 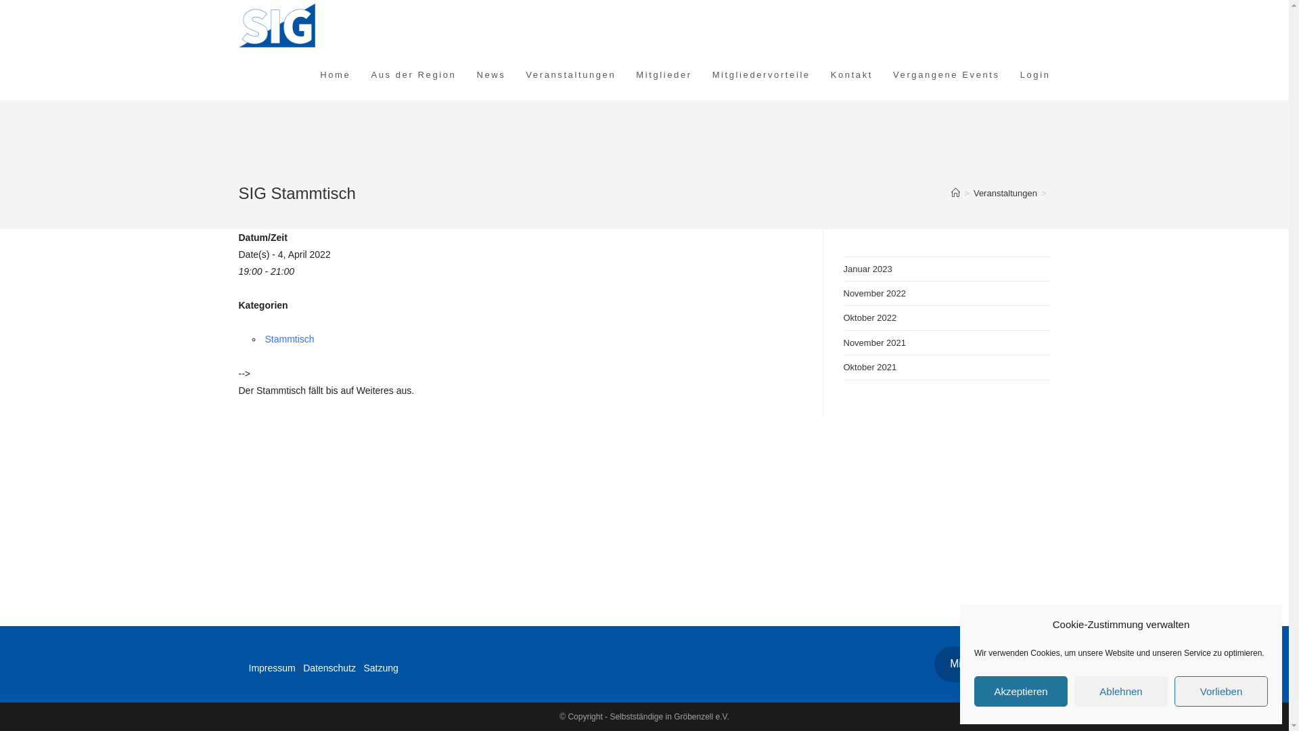 What do you see at coordinates (1221, 692) in the screenshot?
I see `Vorlieben` at bounding box center [1221, 692].